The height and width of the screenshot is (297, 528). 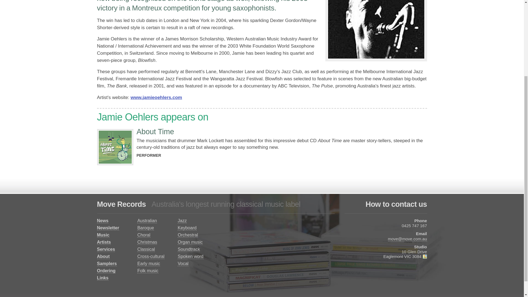 I want to click on Spoken word, so click(x=190, y=256).